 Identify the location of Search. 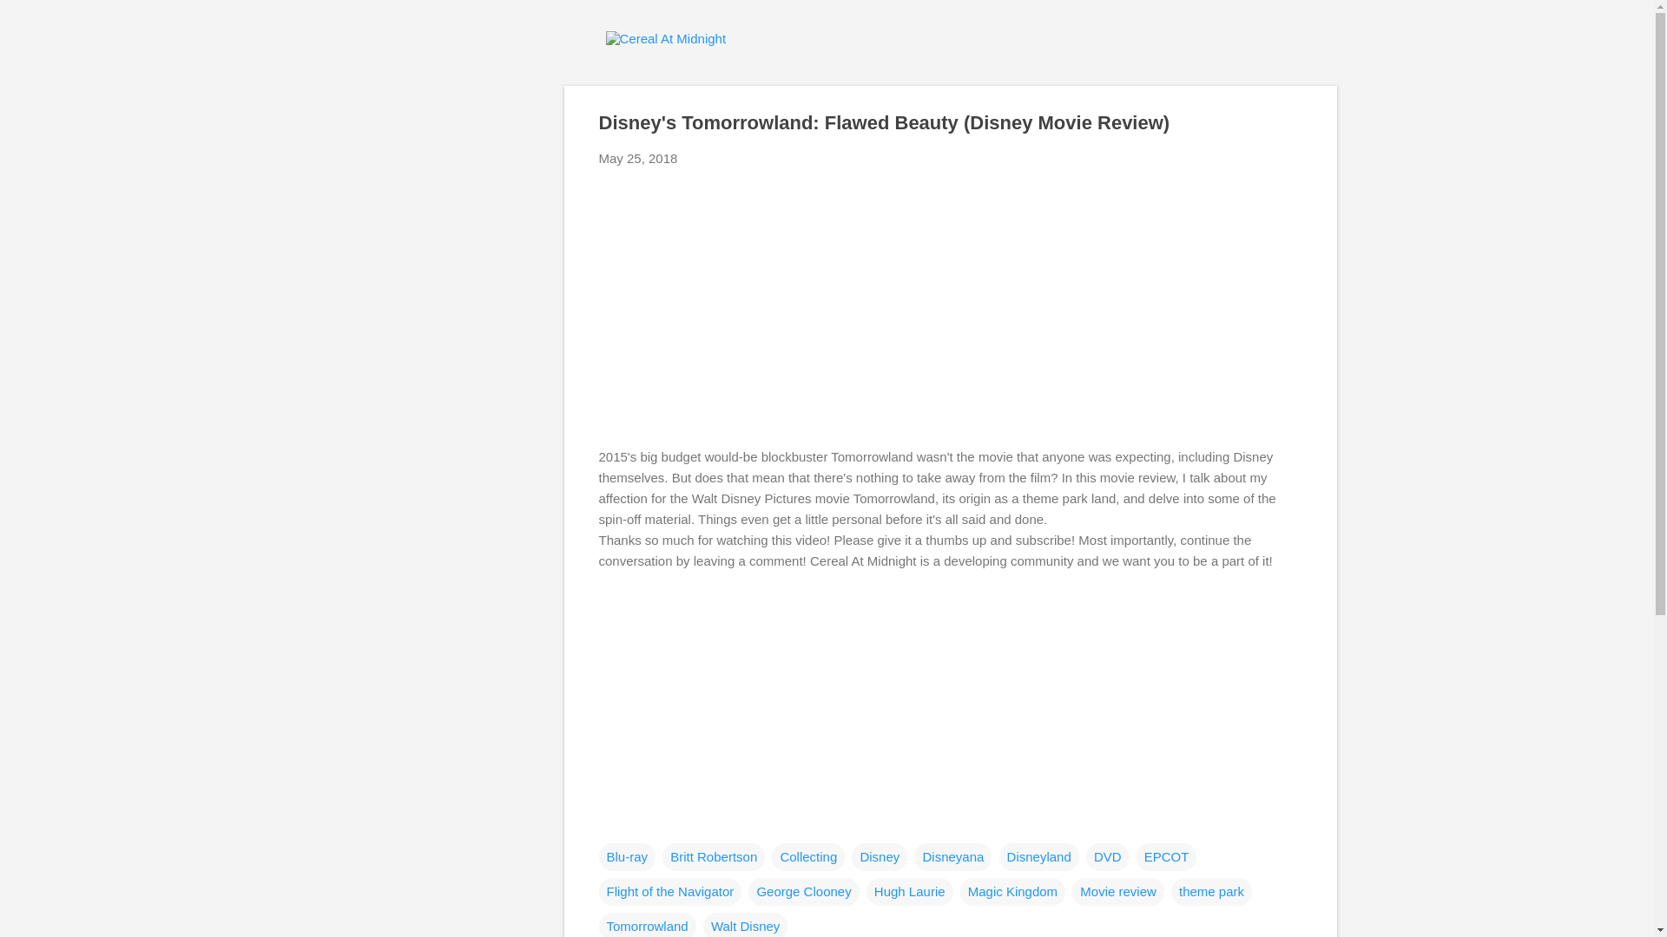
(34, 21).